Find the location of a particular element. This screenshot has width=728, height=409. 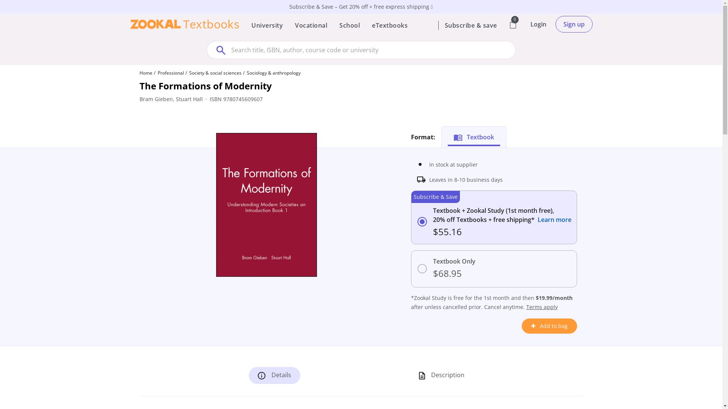

University is located at coordinates (267, 25).